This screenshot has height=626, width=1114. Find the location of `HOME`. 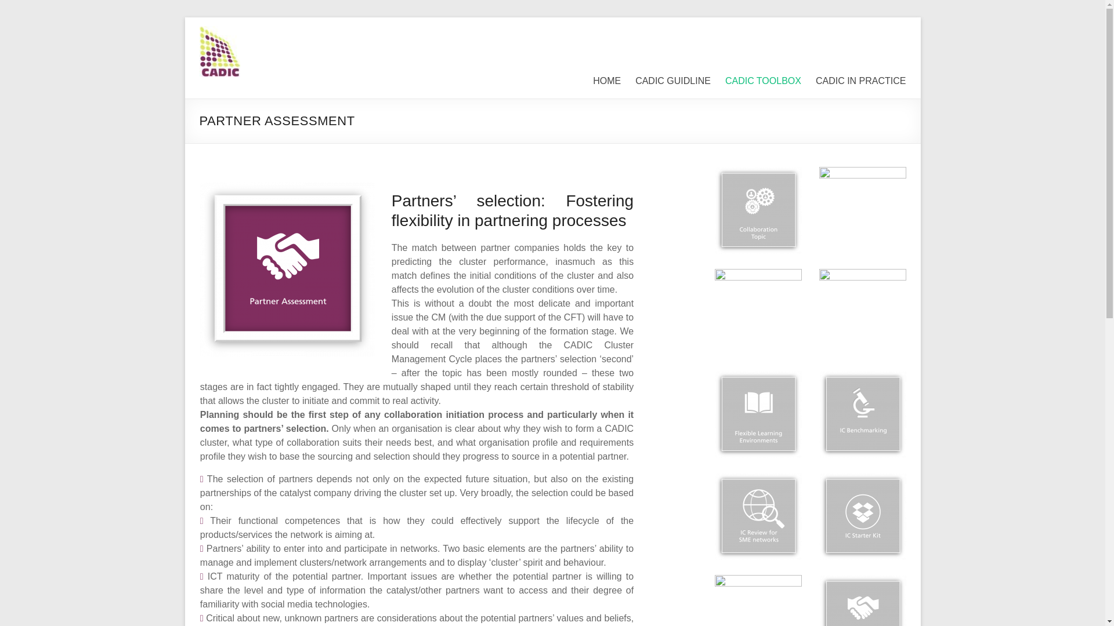

HOME is located at coordinates (606, 81).